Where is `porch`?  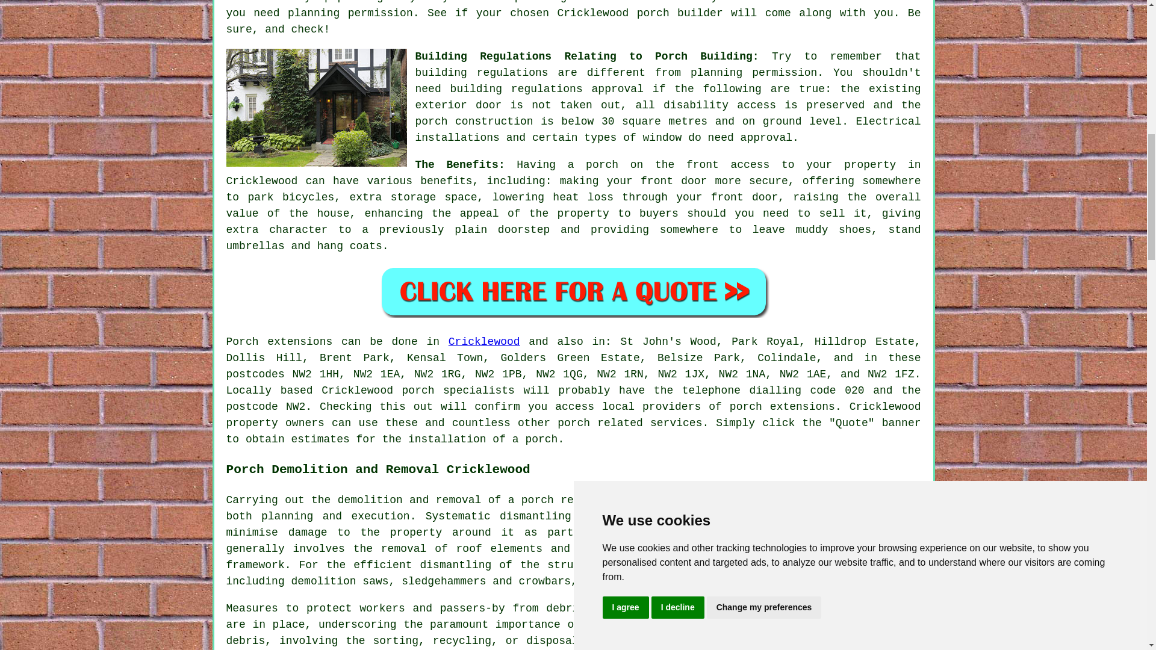 porch is located at coordinates (537, 500).